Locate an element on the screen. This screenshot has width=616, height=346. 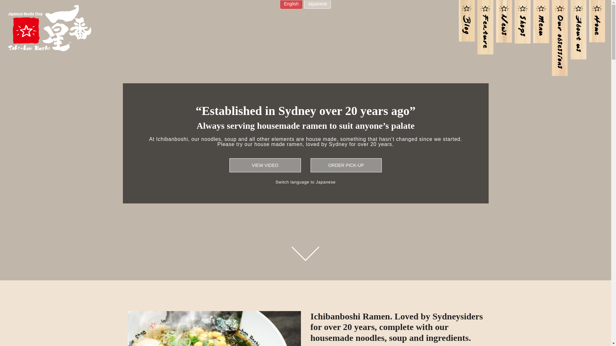
VIEW VIDEO is located at coordinates (265, 165).